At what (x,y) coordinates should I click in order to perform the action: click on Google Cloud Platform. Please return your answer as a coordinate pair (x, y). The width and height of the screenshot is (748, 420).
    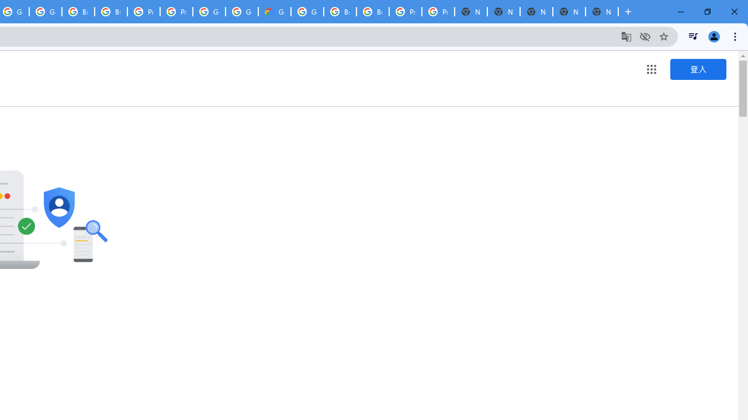
    Looking at the image, I should click on (307, 12).